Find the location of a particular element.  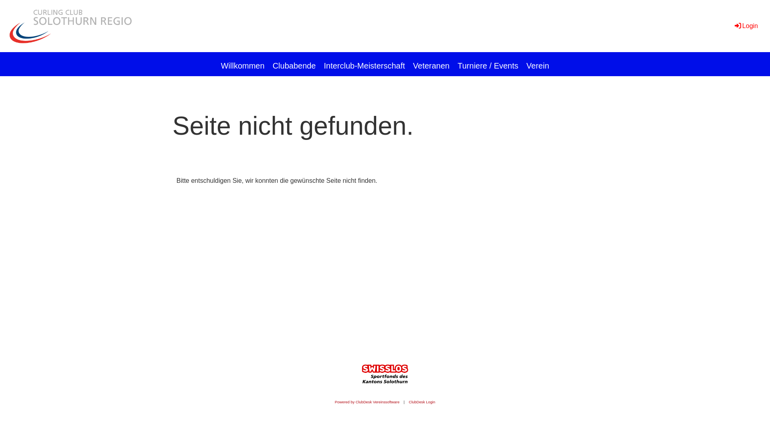

Willkommen is located at coordinates (243, 64).